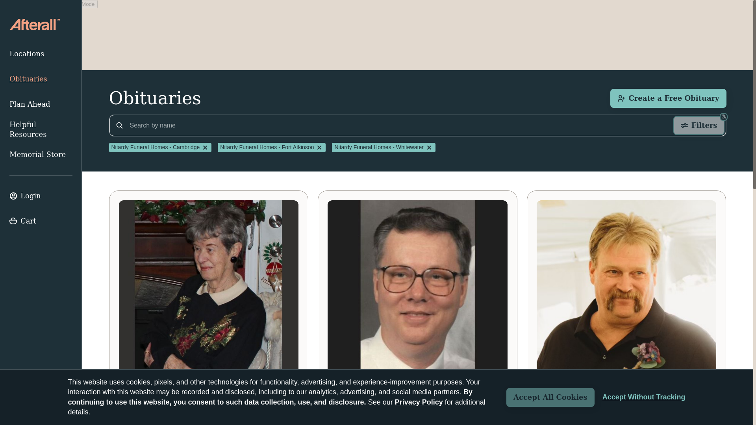 The height and width of the screenshot is (425, 756). Describe the element at coordinates (41, 79) in the screenshot. I see `Obituaries` at that location.